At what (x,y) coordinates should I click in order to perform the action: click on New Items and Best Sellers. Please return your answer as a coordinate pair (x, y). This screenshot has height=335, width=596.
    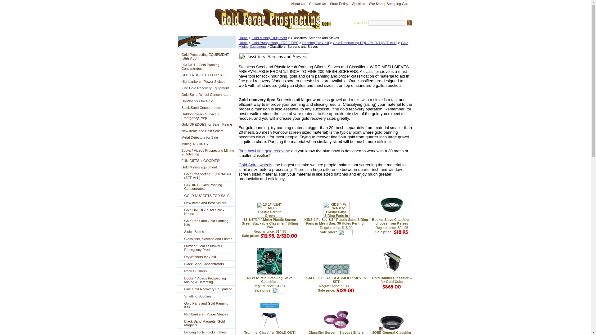
    Looking at the image, I should click on (206, 131).